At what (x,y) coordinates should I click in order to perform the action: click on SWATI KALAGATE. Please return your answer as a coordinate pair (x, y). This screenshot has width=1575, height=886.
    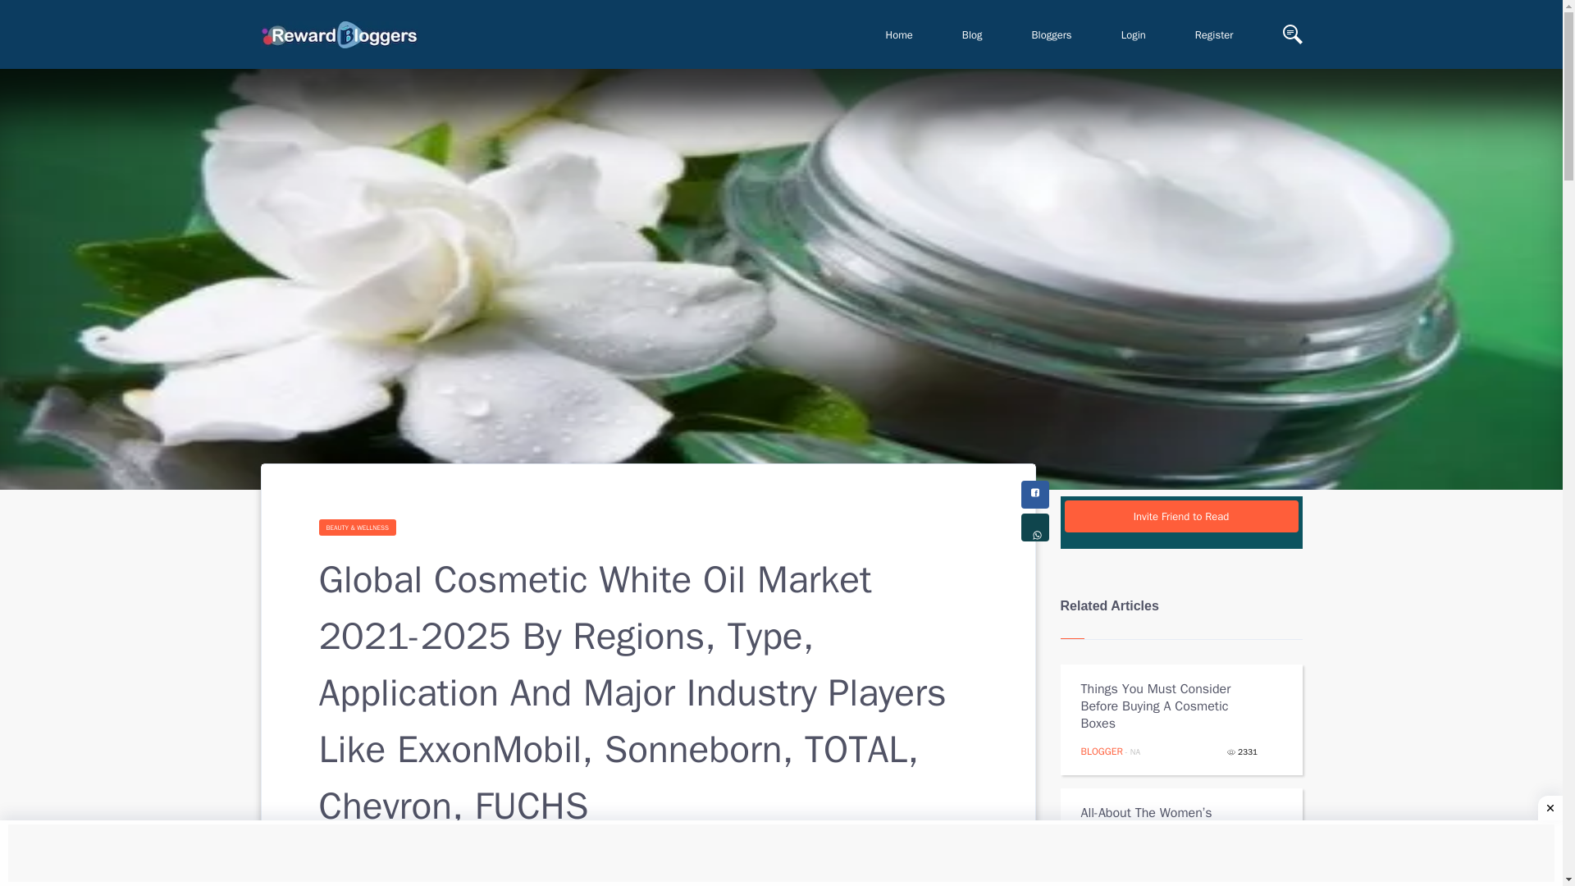
    Looking at the image, I should click on (413, 879).